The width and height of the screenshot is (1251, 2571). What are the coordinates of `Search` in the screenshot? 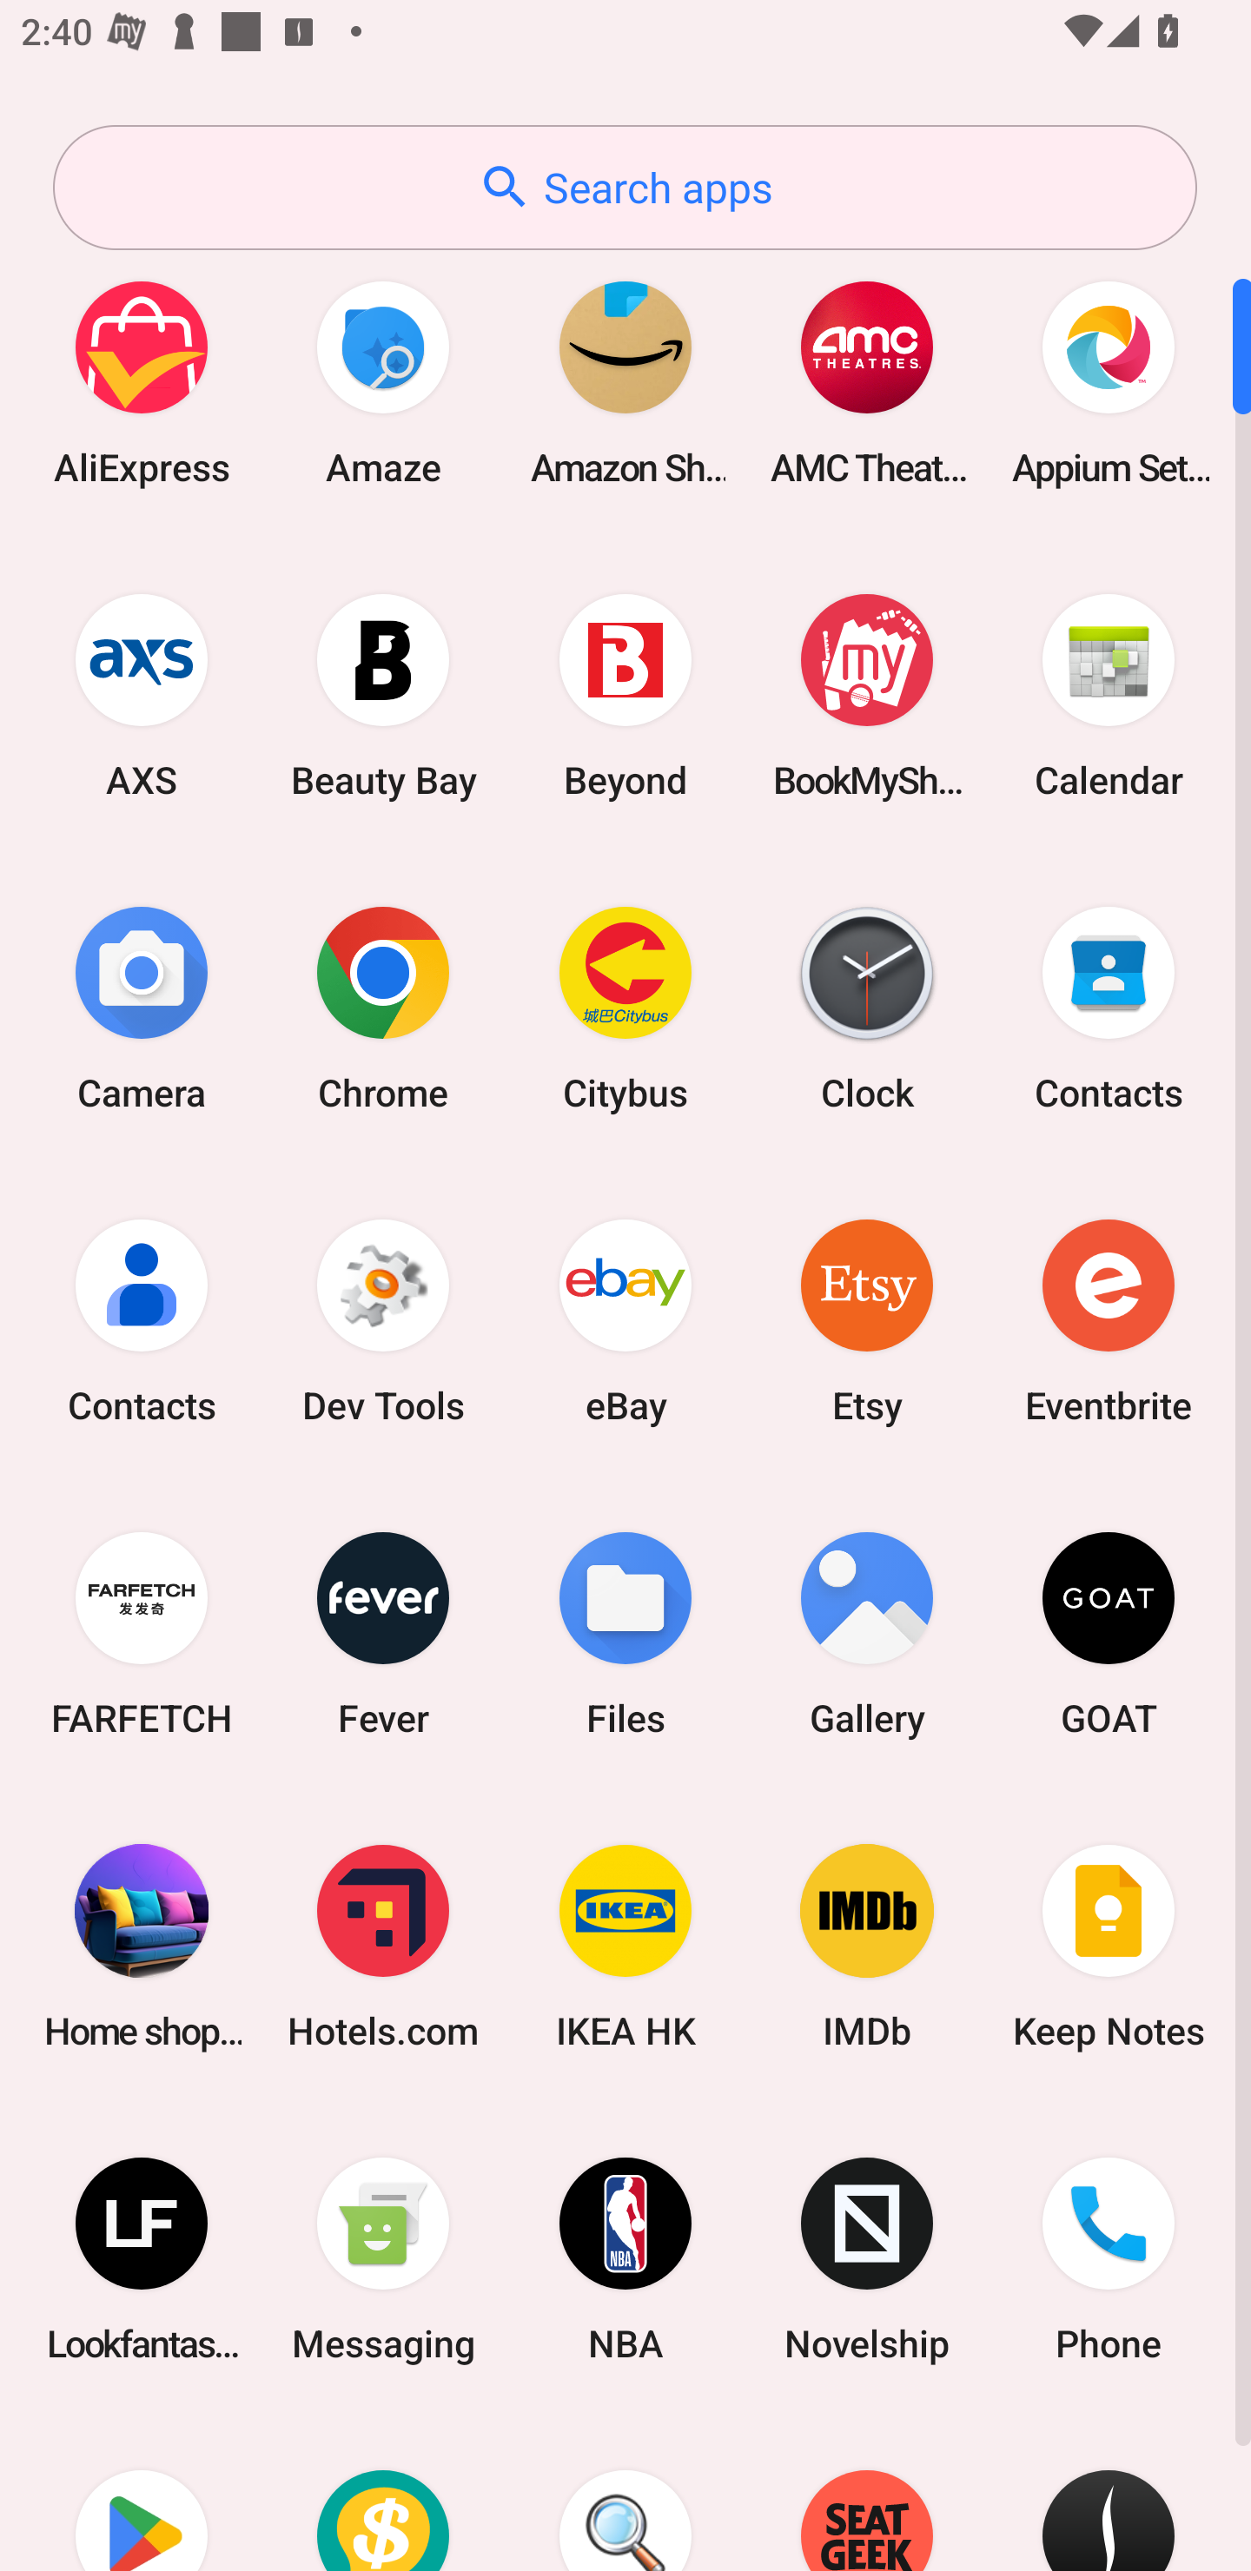 It's located at (625, 2494).